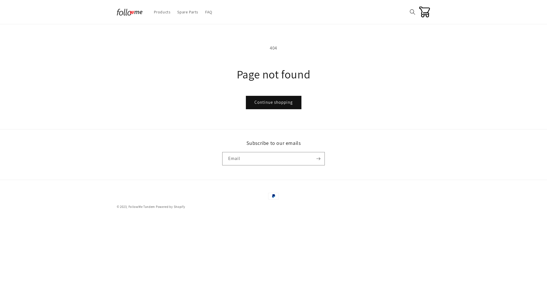 The width and height of the screenshot is (547, 308). Describe the element at coordinates (170, 207) in the screenshot. I see `Powered by Shopify` at that location.